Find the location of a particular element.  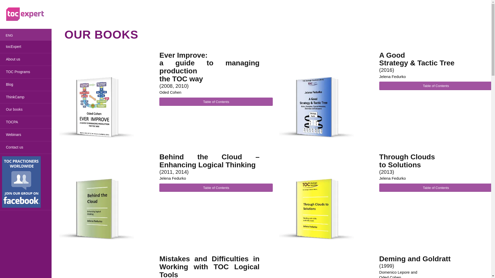

Table of Contents is located at coordinates (216, 188).